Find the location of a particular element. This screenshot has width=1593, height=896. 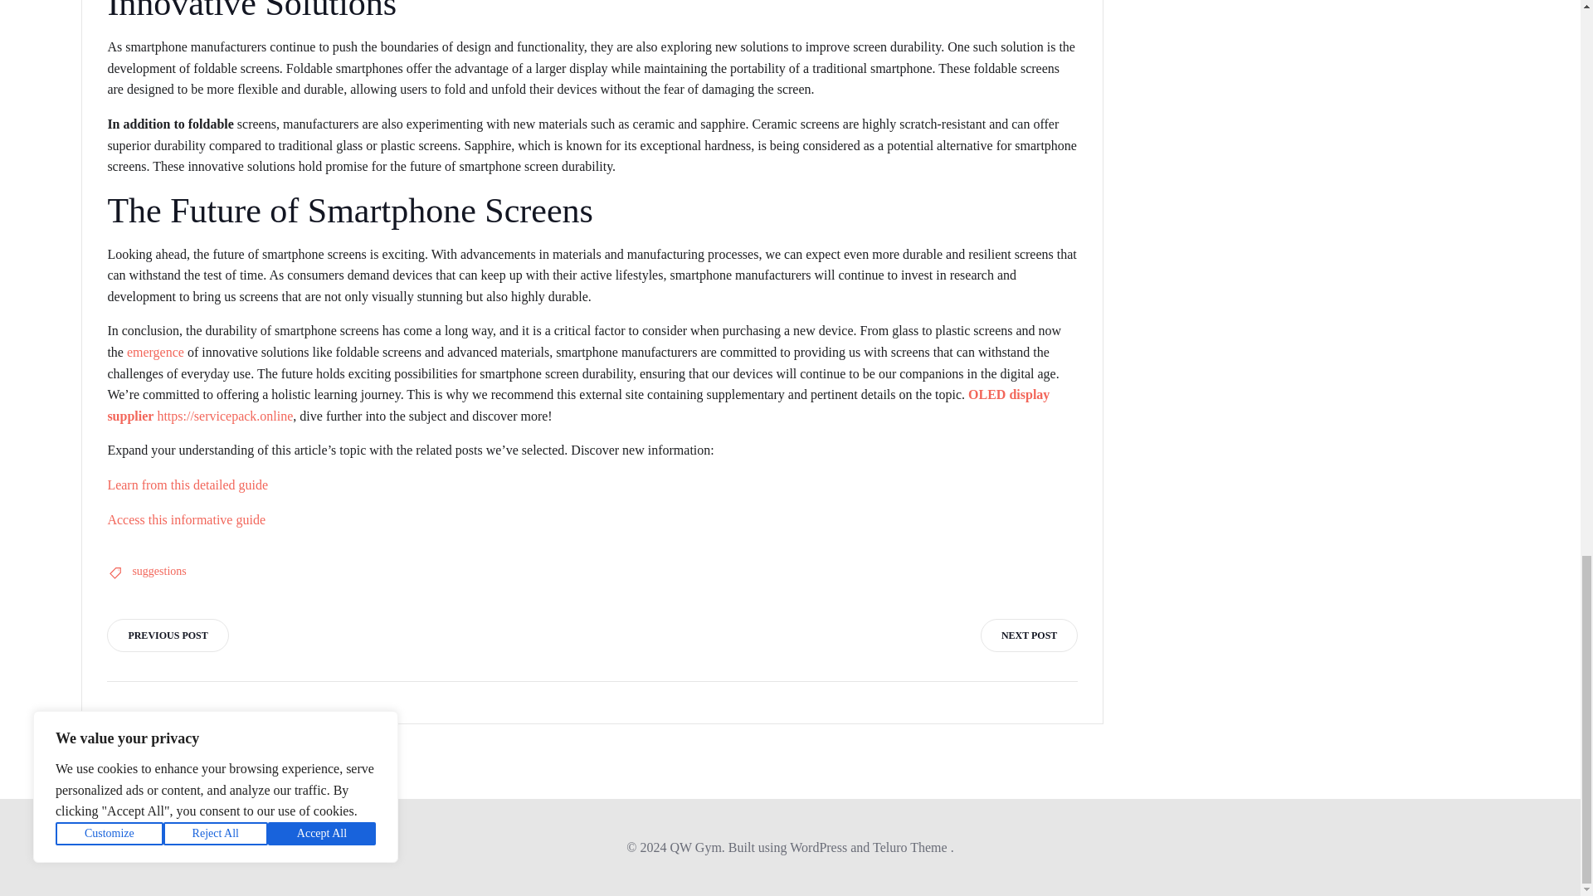

PREVIOUS POST is located at coordinates (167, 635).